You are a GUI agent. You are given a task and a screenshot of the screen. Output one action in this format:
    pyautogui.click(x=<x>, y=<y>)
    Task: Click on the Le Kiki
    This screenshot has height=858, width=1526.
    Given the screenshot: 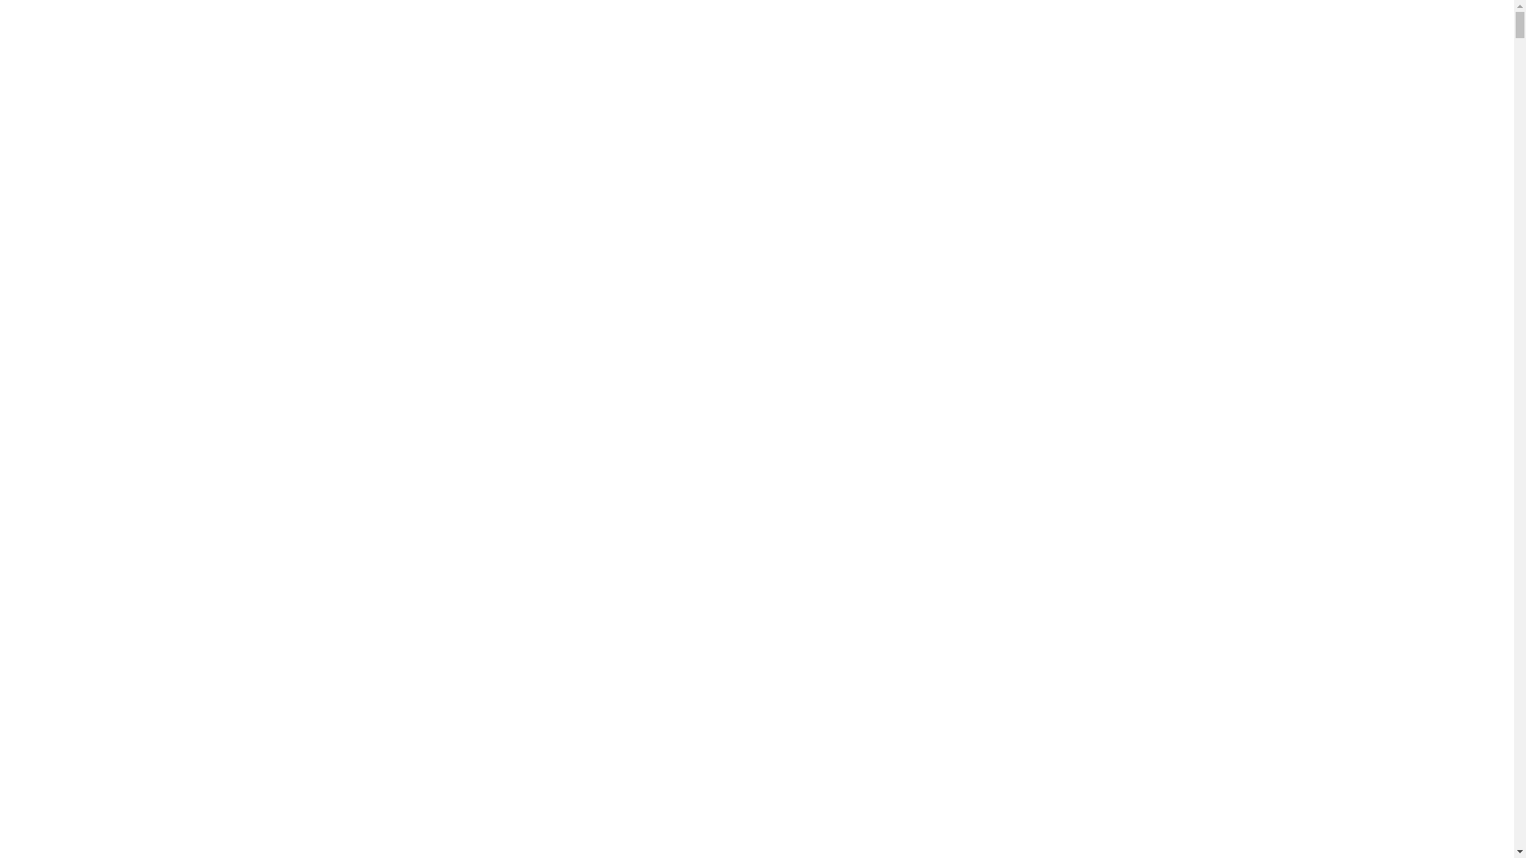 What is the action you would take?
    pyautogui.click(x=22, y=398)
    